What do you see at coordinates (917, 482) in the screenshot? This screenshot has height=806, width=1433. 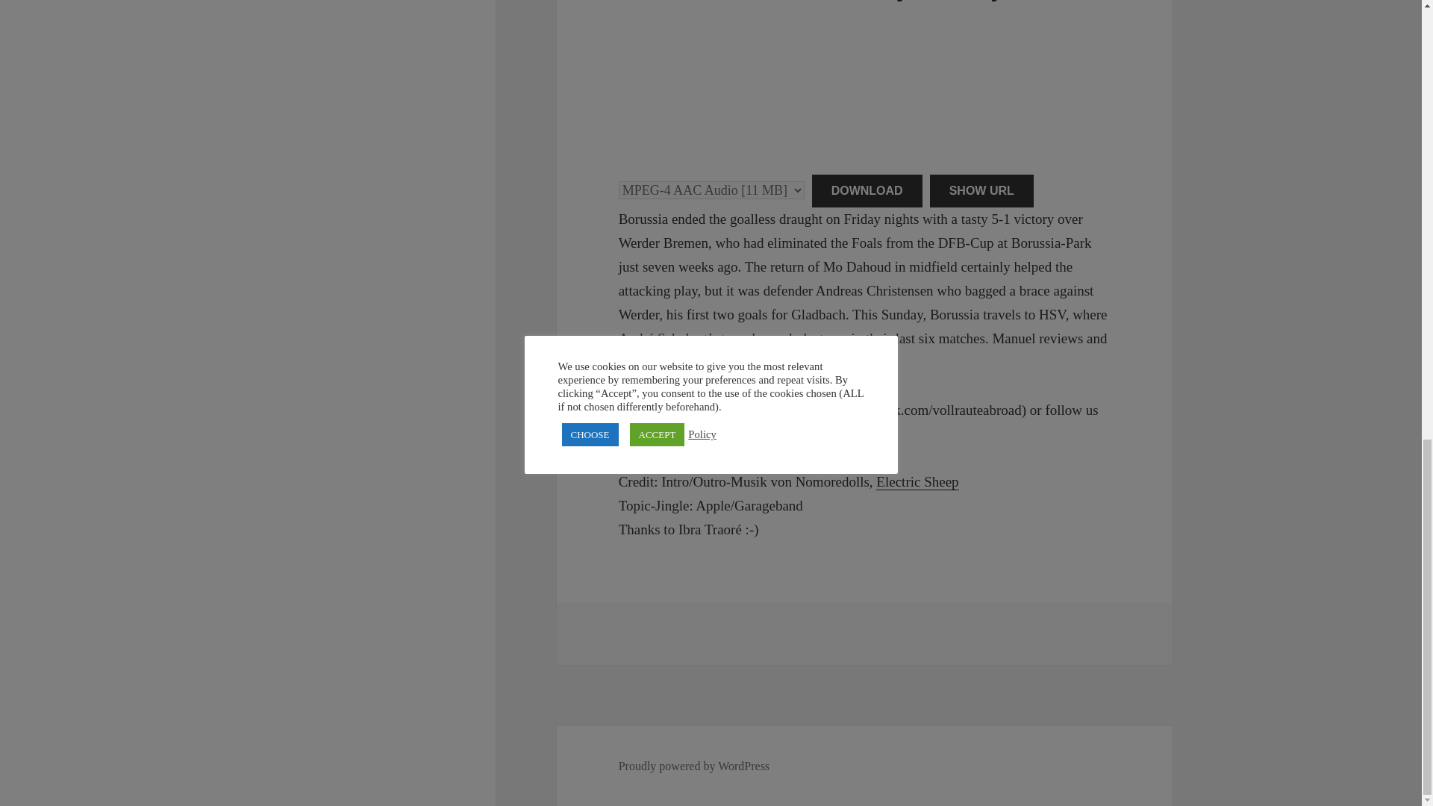 I see `Electric Sheep` at bounding box center [917, 482].